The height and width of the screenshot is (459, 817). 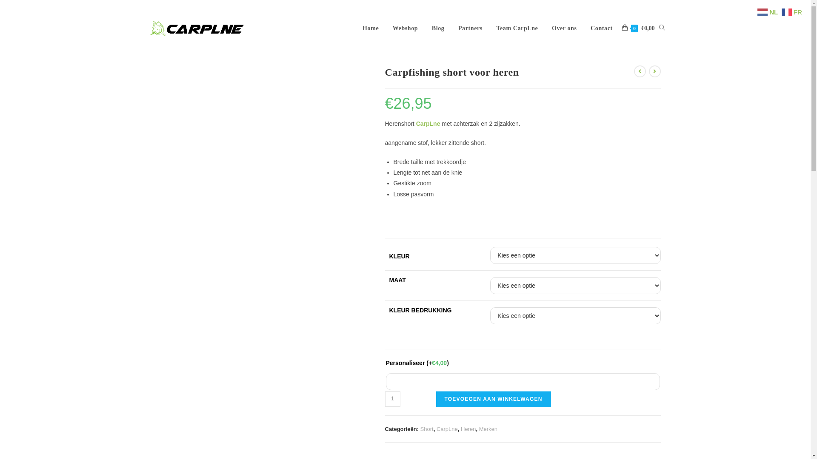 What do you see at coordinates (405, 28) in the screenshot?
I see `Webshop` at bounding box center [405, 28].